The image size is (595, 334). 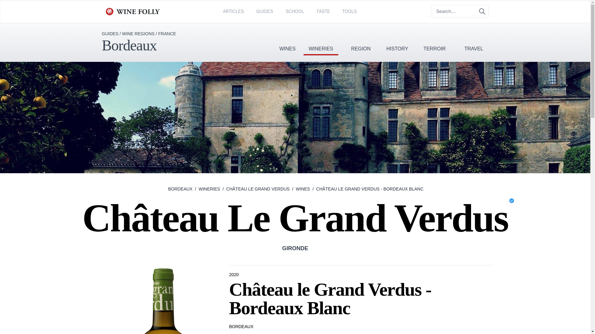 What do you see at coordinates (434, 39) in the screenshot?
I see `TERROIR` at bounding box center [434, 39].